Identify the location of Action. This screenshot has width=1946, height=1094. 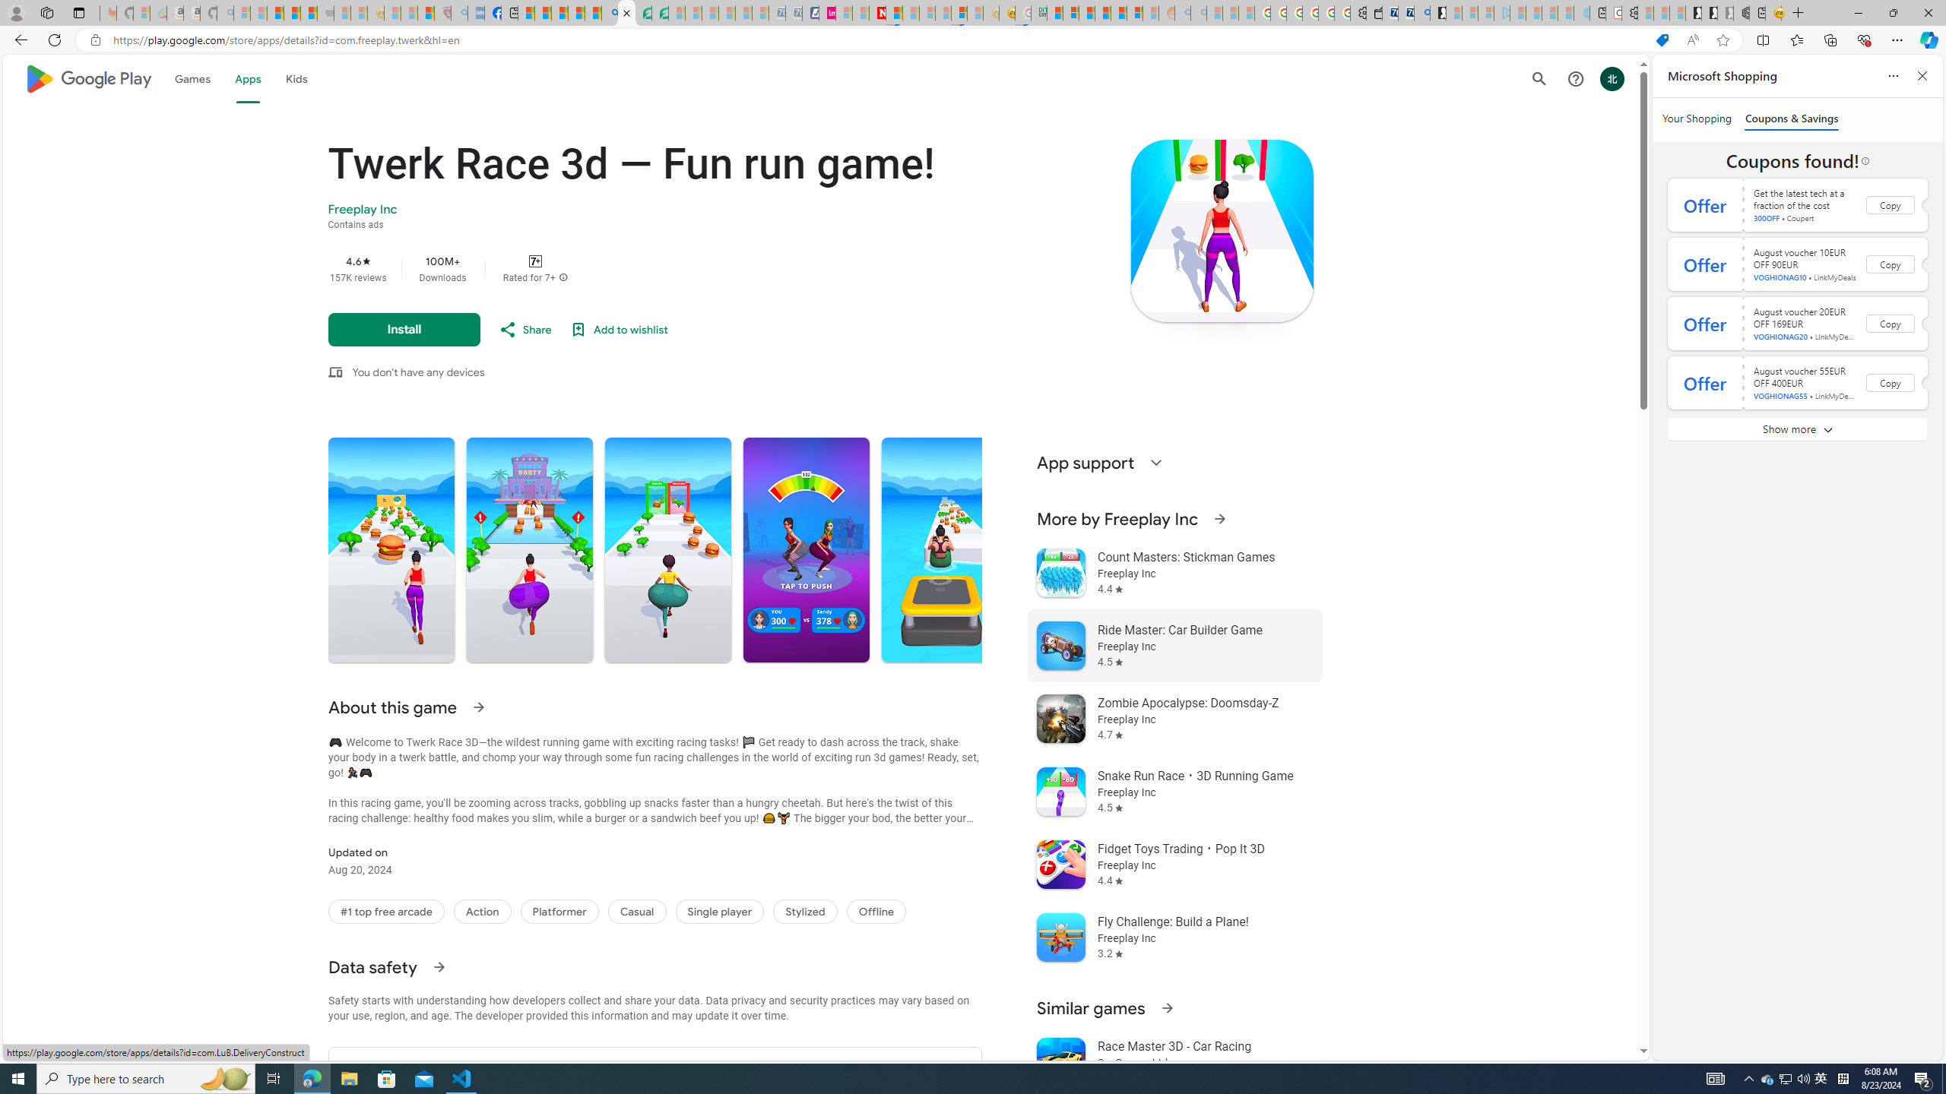
(482, 912).